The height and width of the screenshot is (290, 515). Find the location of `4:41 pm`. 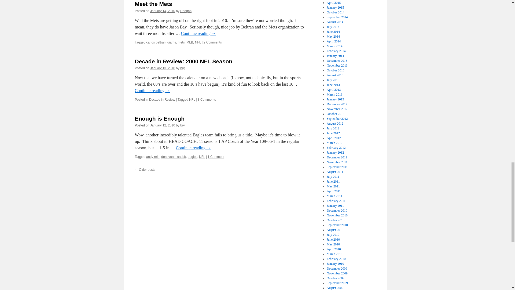

4:41 pm is located at coordinates (163, 68).